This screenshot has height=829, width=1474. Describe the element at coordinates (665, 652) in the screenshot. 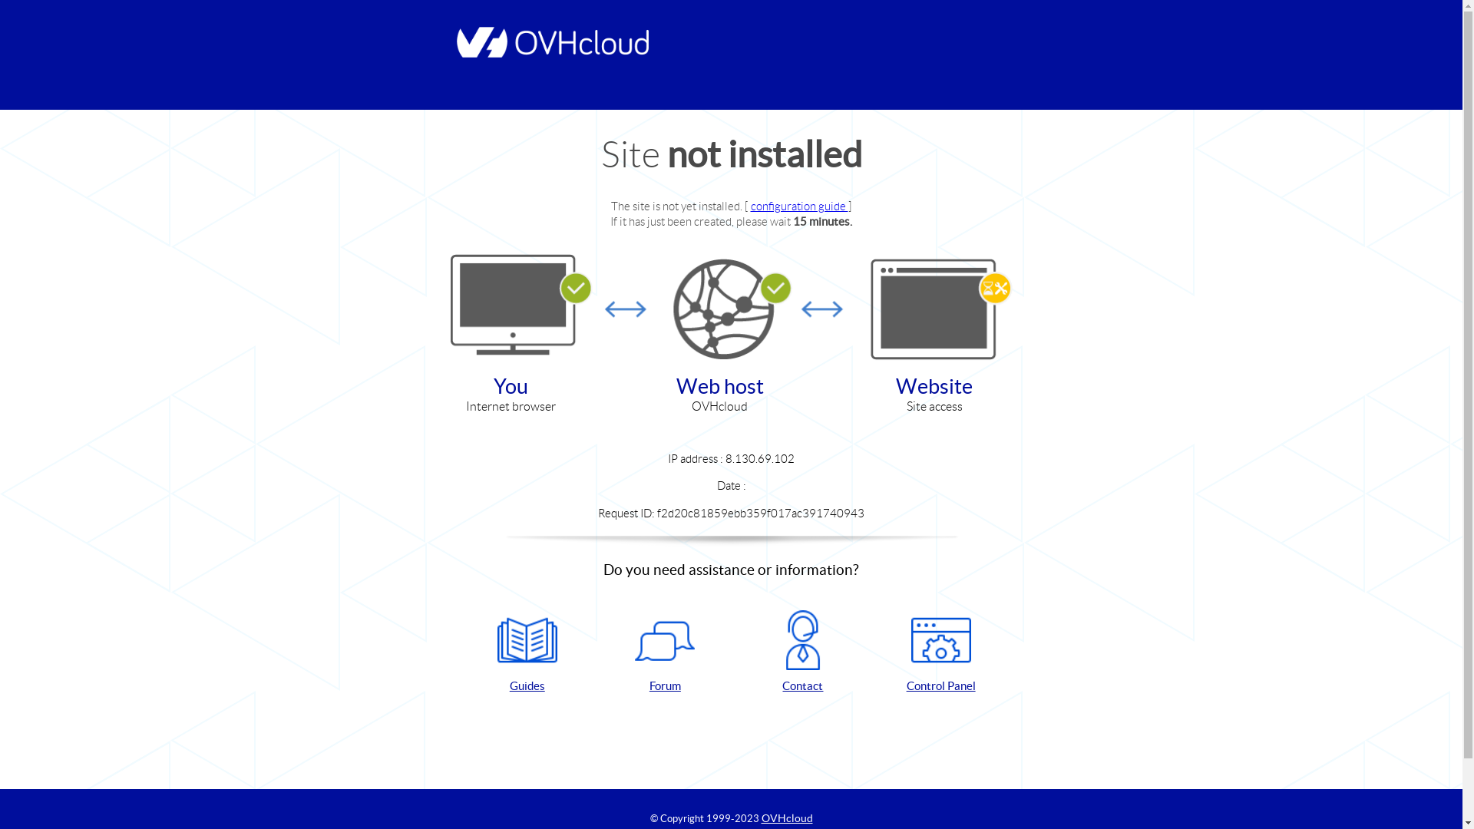

I see `Forum` at that location.